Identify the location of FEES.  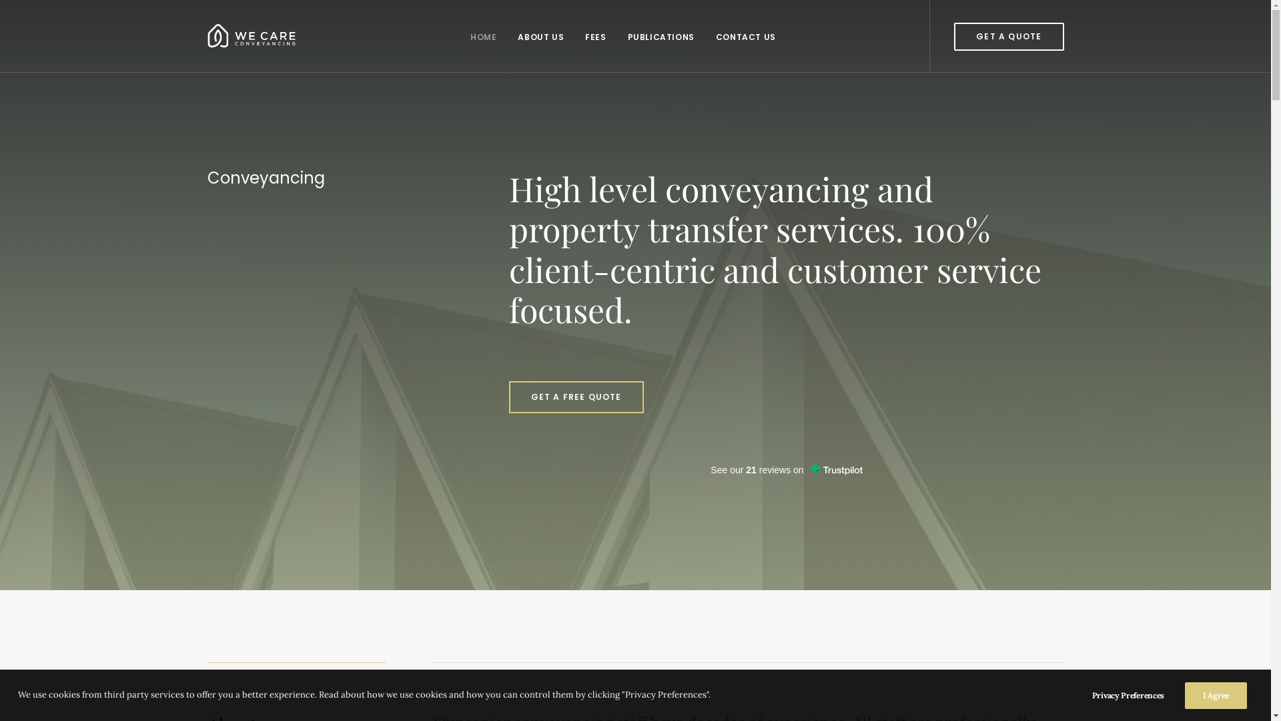
(595, 36).